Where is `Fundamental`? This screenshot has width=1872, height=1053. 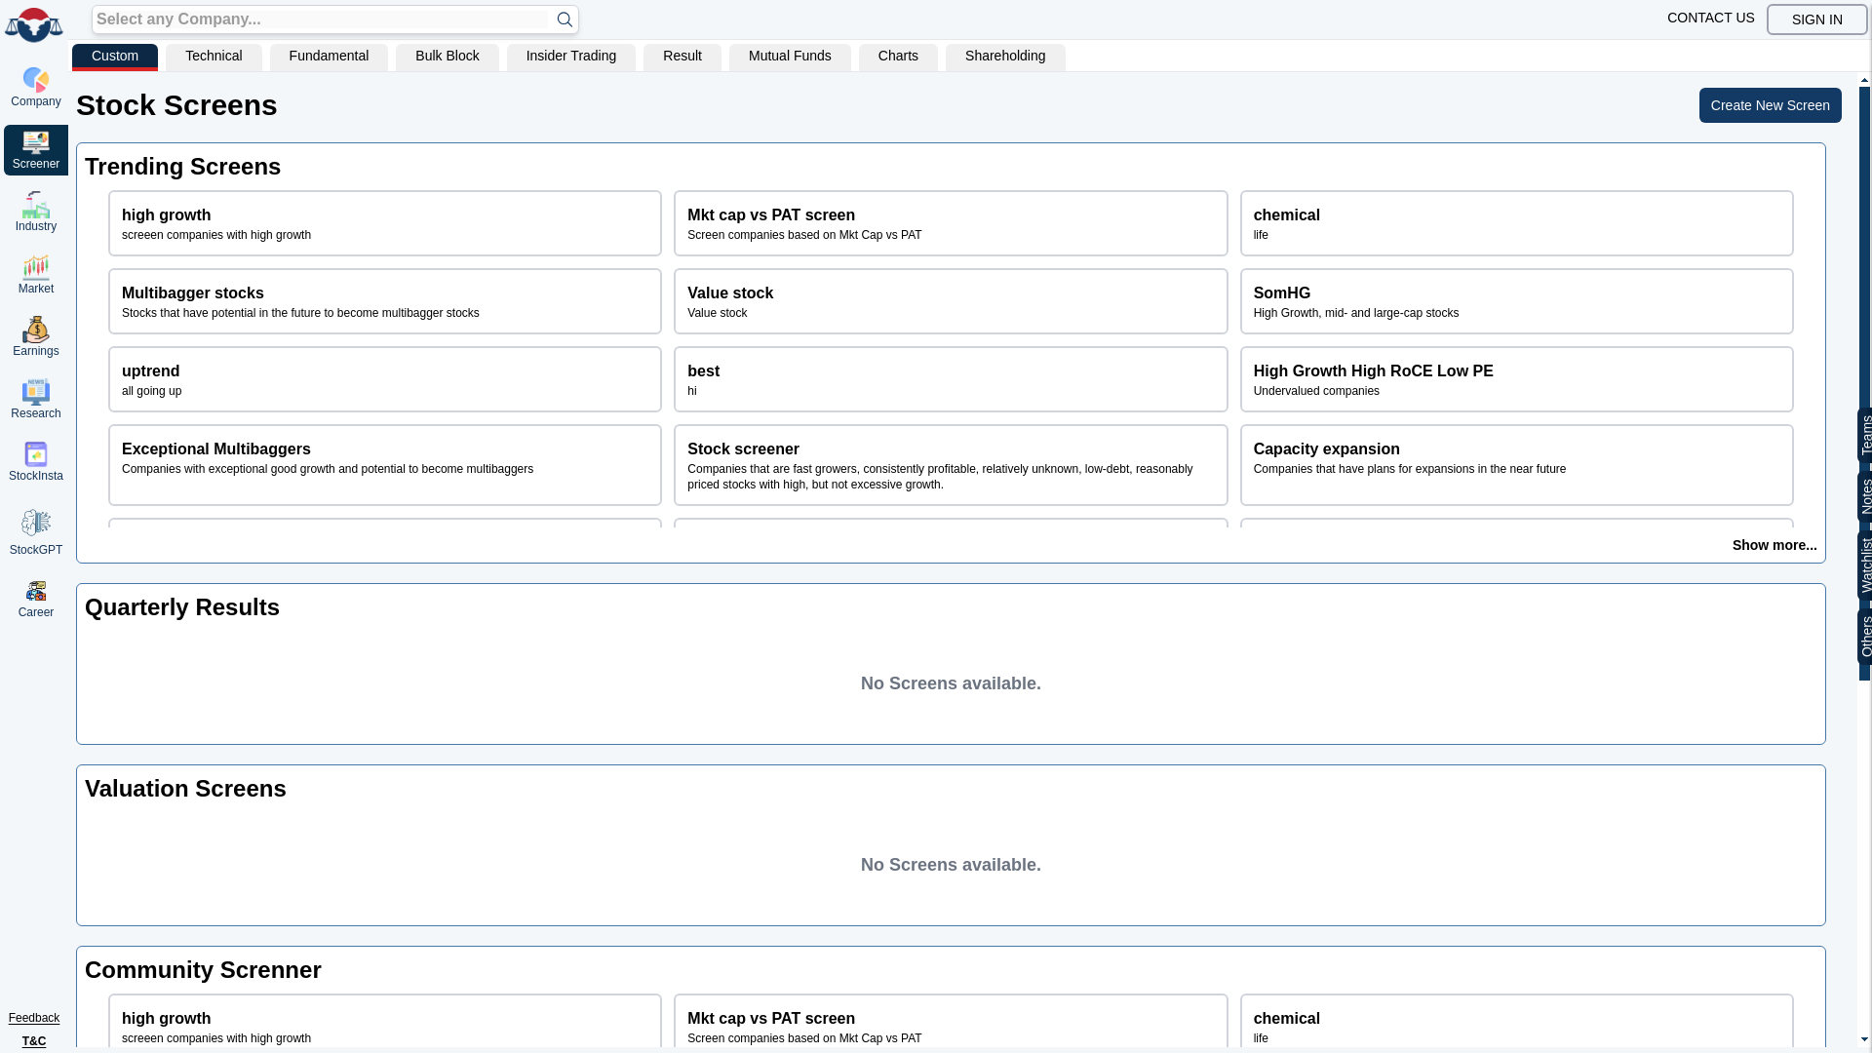
Fundamental is located at coordinates (330, 58).